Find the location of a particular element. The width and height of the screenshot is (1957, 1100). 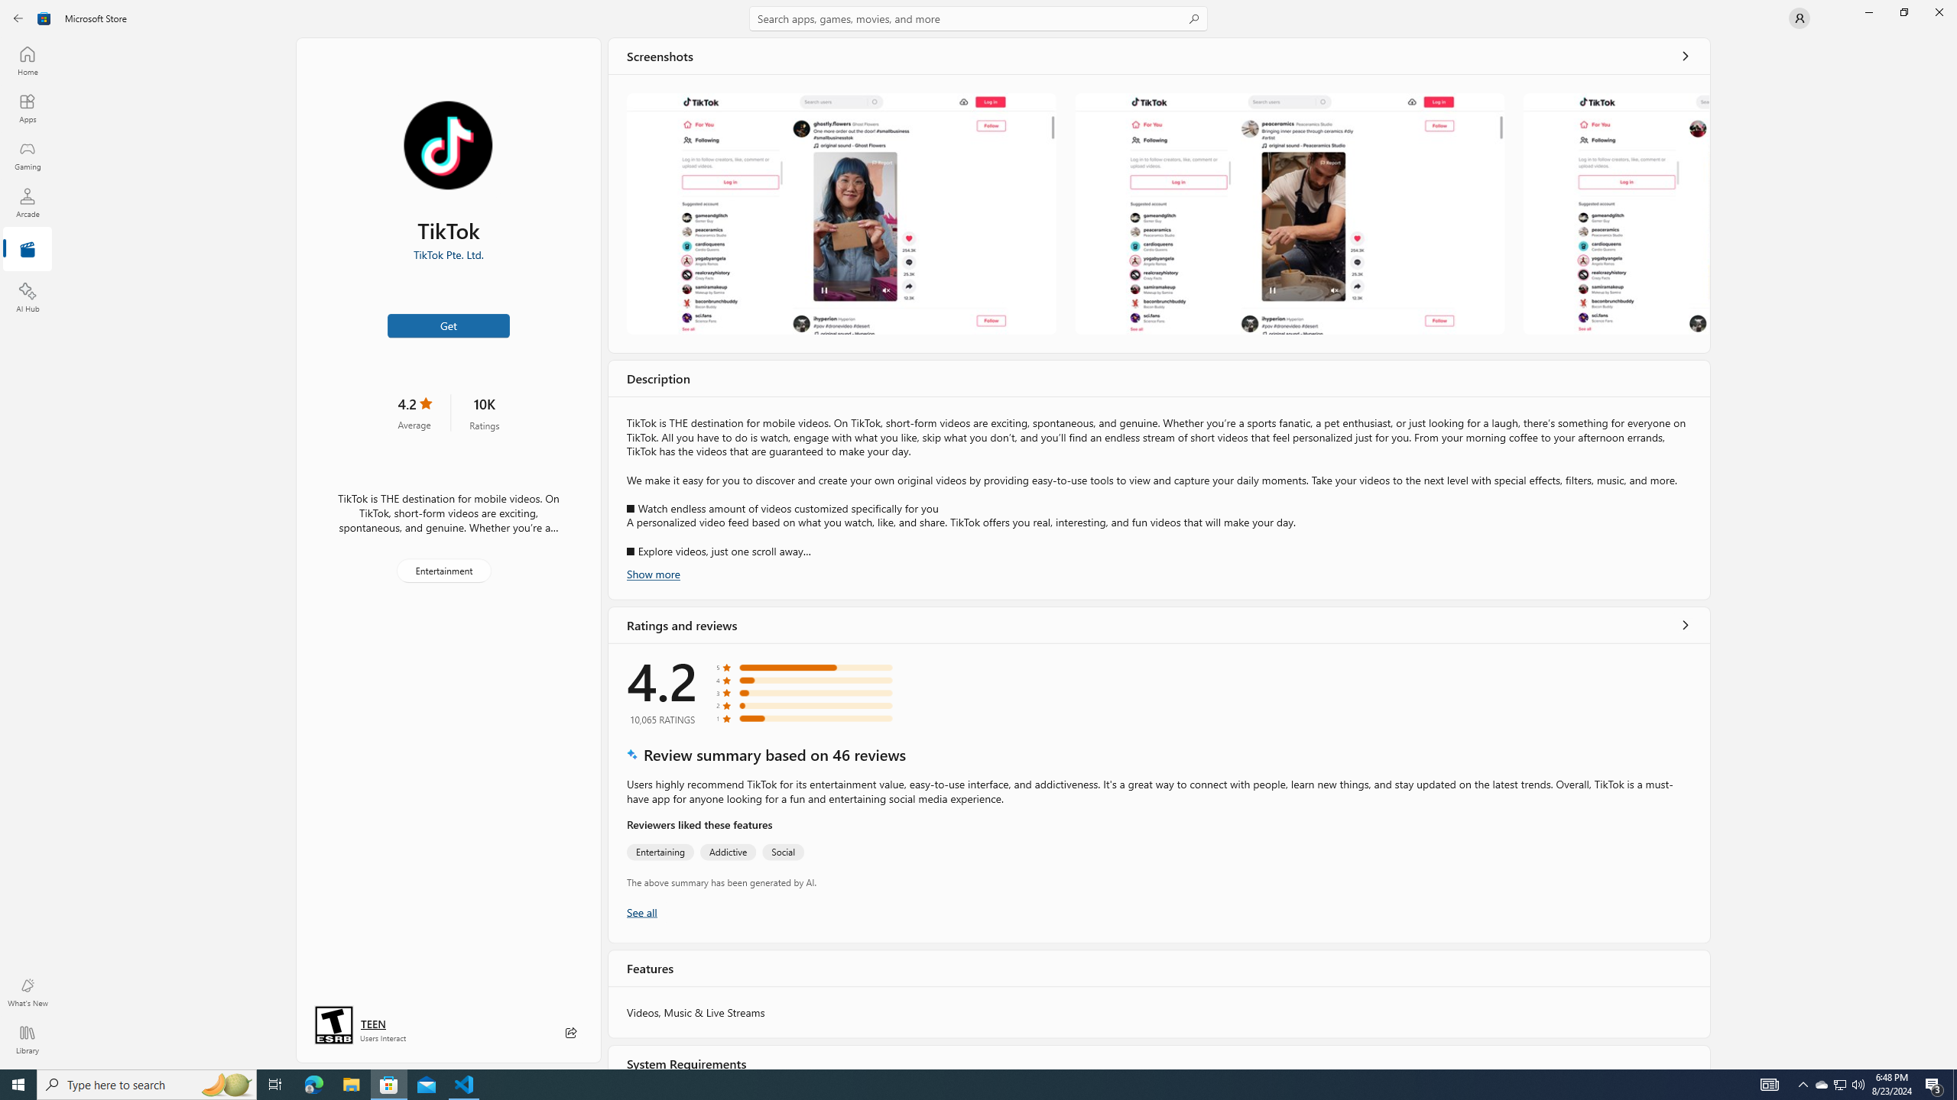

Show all ratings and reviews is located at coordinates (641, 911).